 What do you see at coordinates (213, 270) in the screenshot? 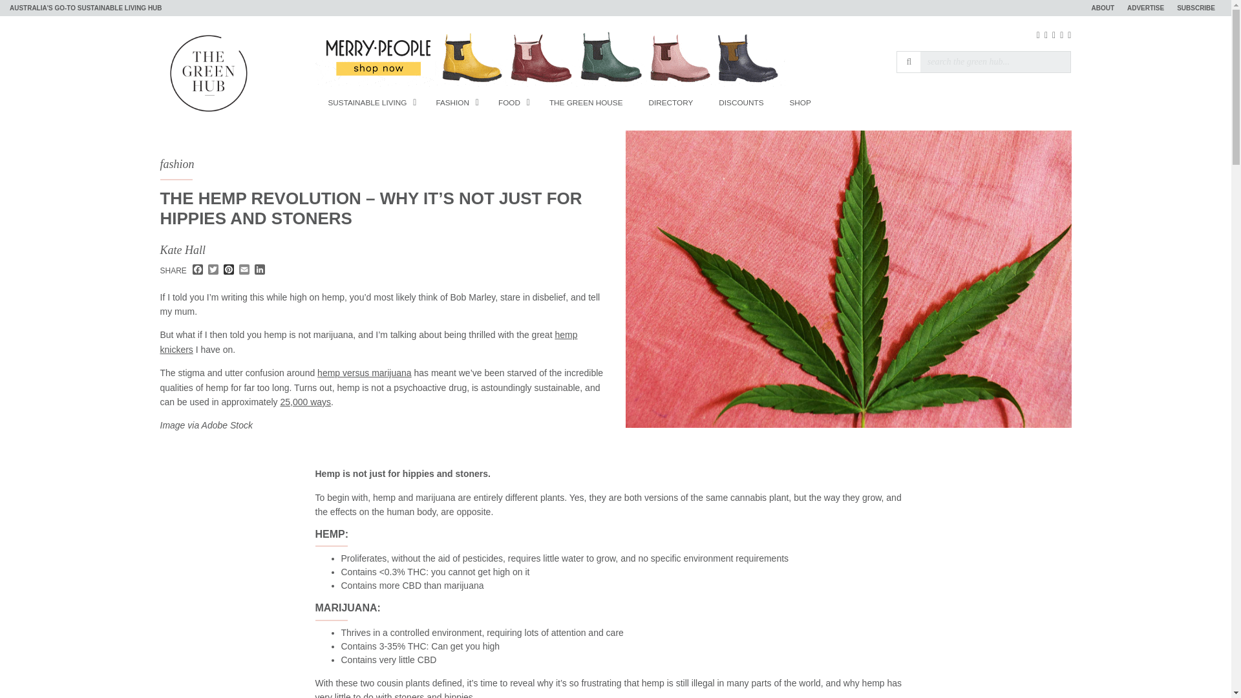
I see `Twitter` at bounding box center [213, 270].